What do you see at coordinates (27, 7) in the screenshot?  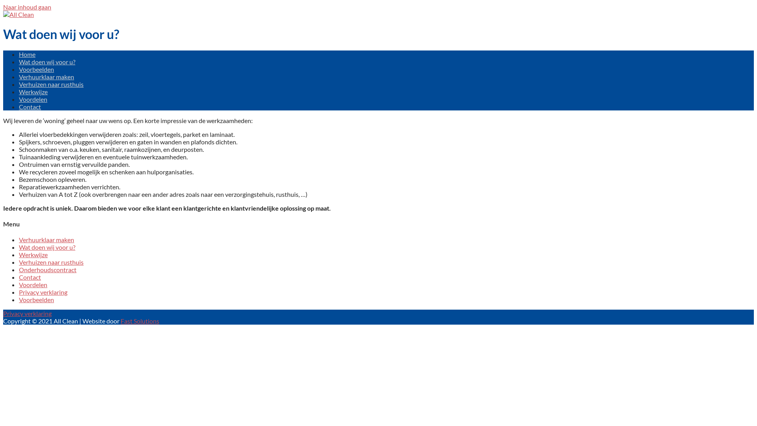 I see `Naar inhoud gaan` at bounding box center [27, 7].